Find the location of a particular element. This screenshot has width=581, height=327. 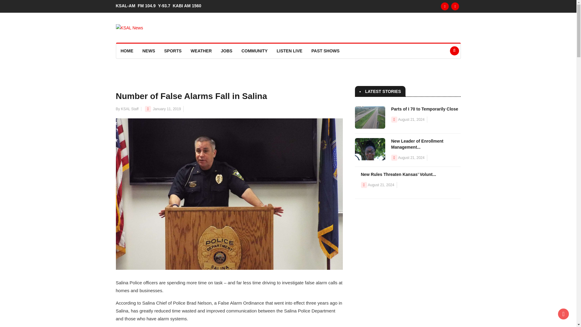

COMMUNITY is located at coordinates (254, 51).